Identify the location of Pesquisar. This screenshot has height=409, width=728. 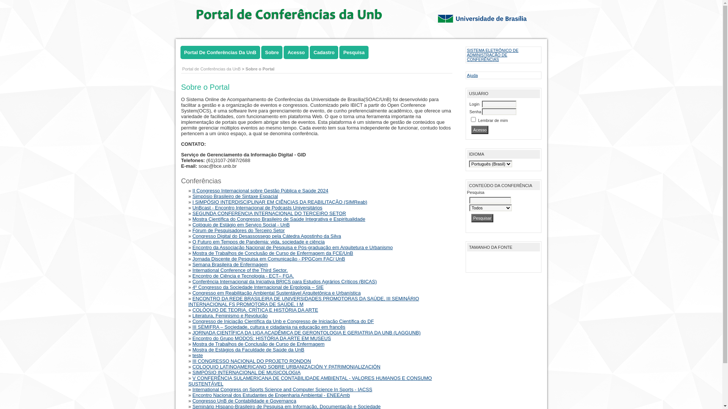
(482, 218).